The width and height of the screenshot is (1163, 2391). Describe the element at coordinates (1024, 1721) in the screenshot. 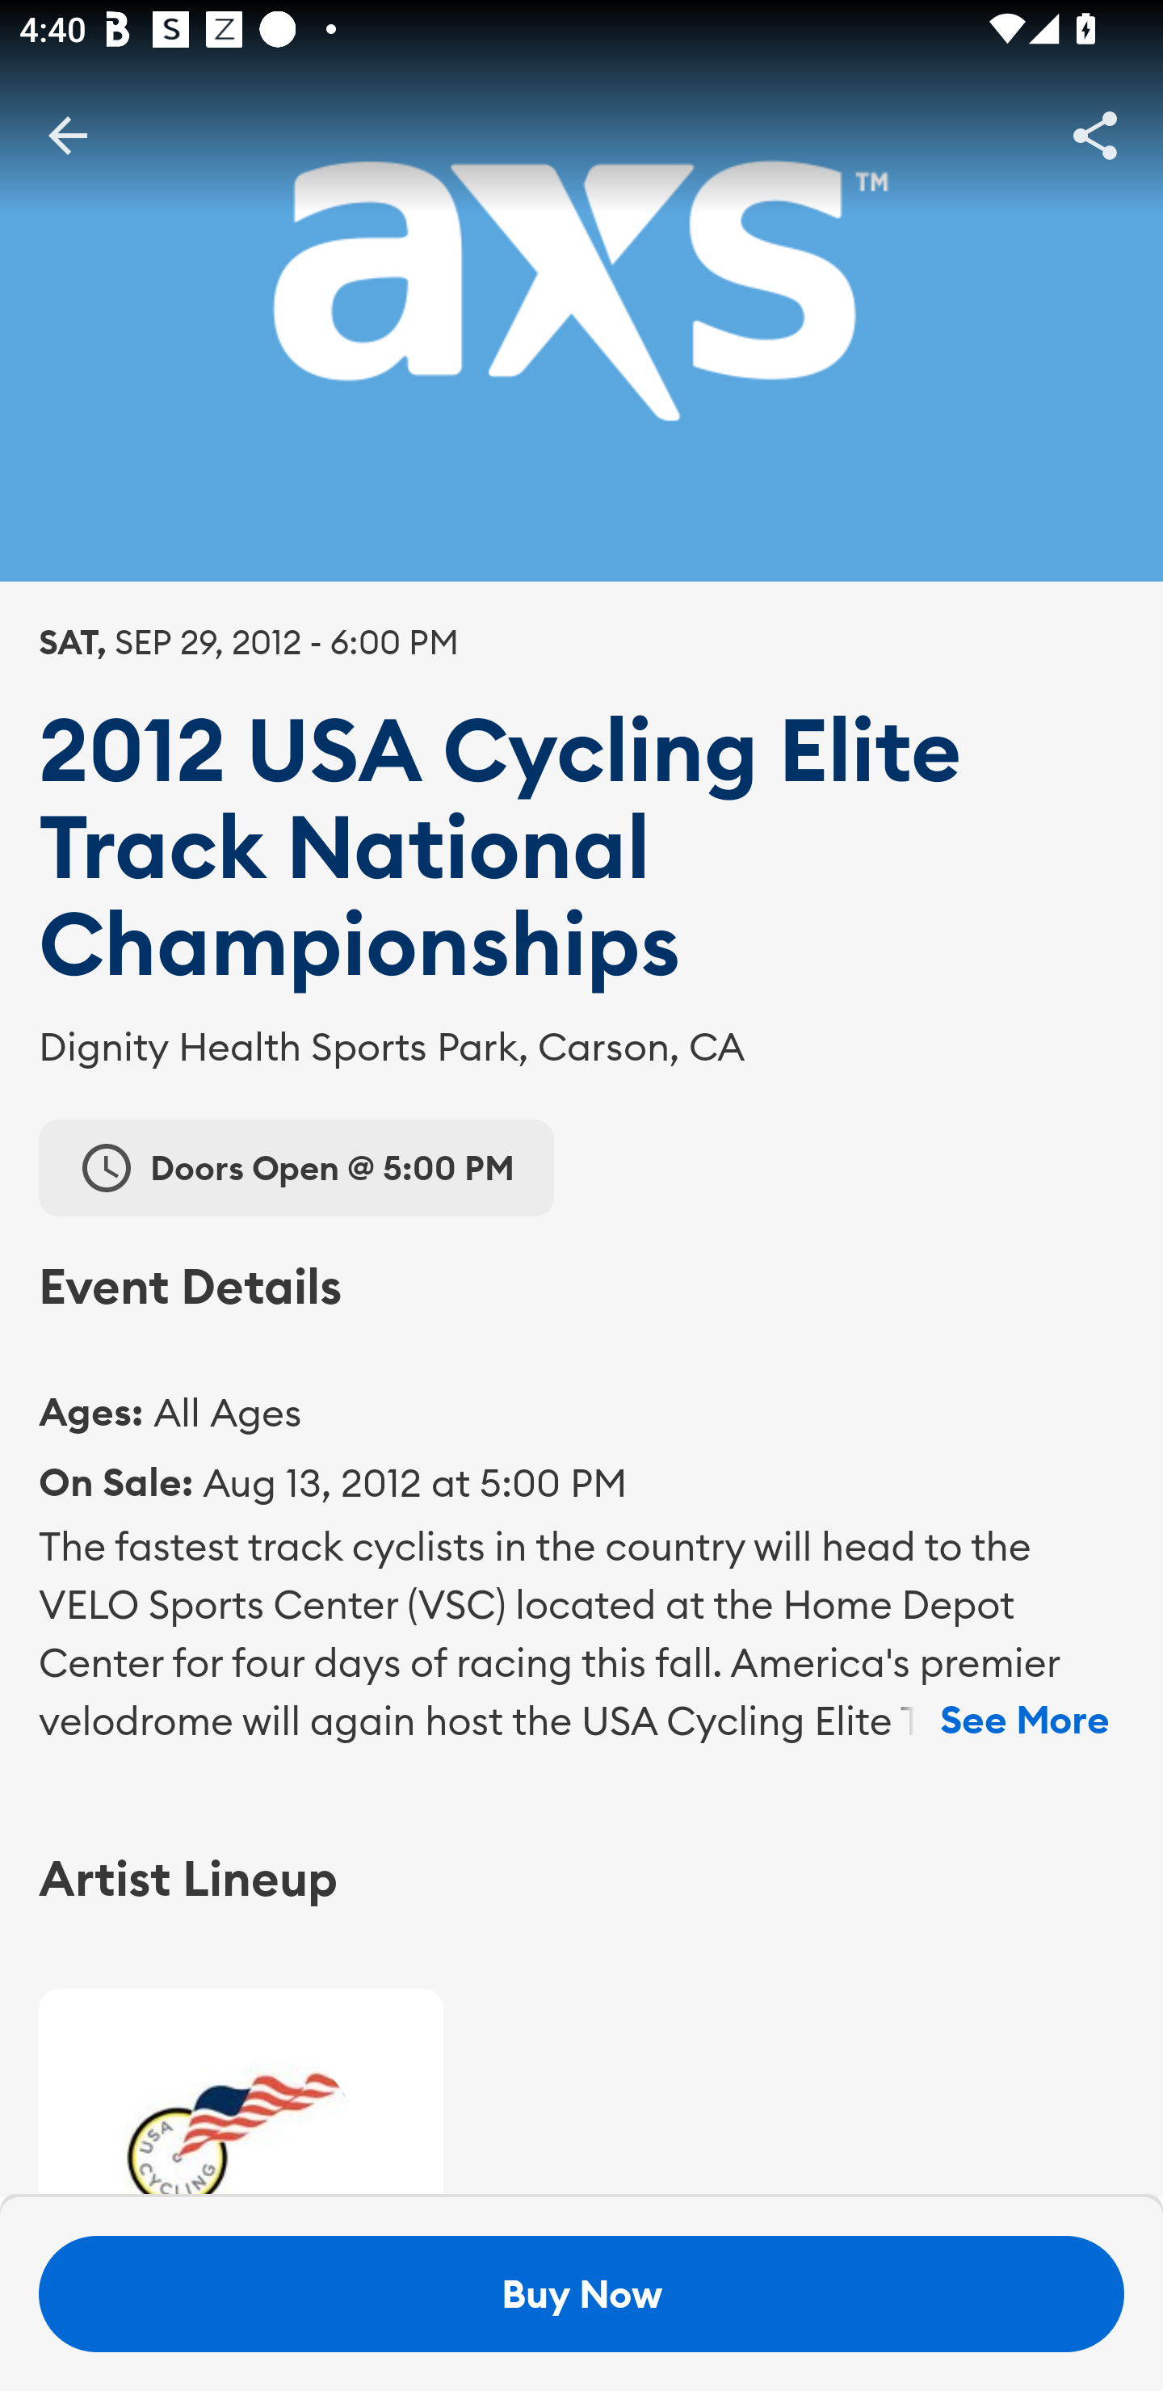

I see `See More` at that location.